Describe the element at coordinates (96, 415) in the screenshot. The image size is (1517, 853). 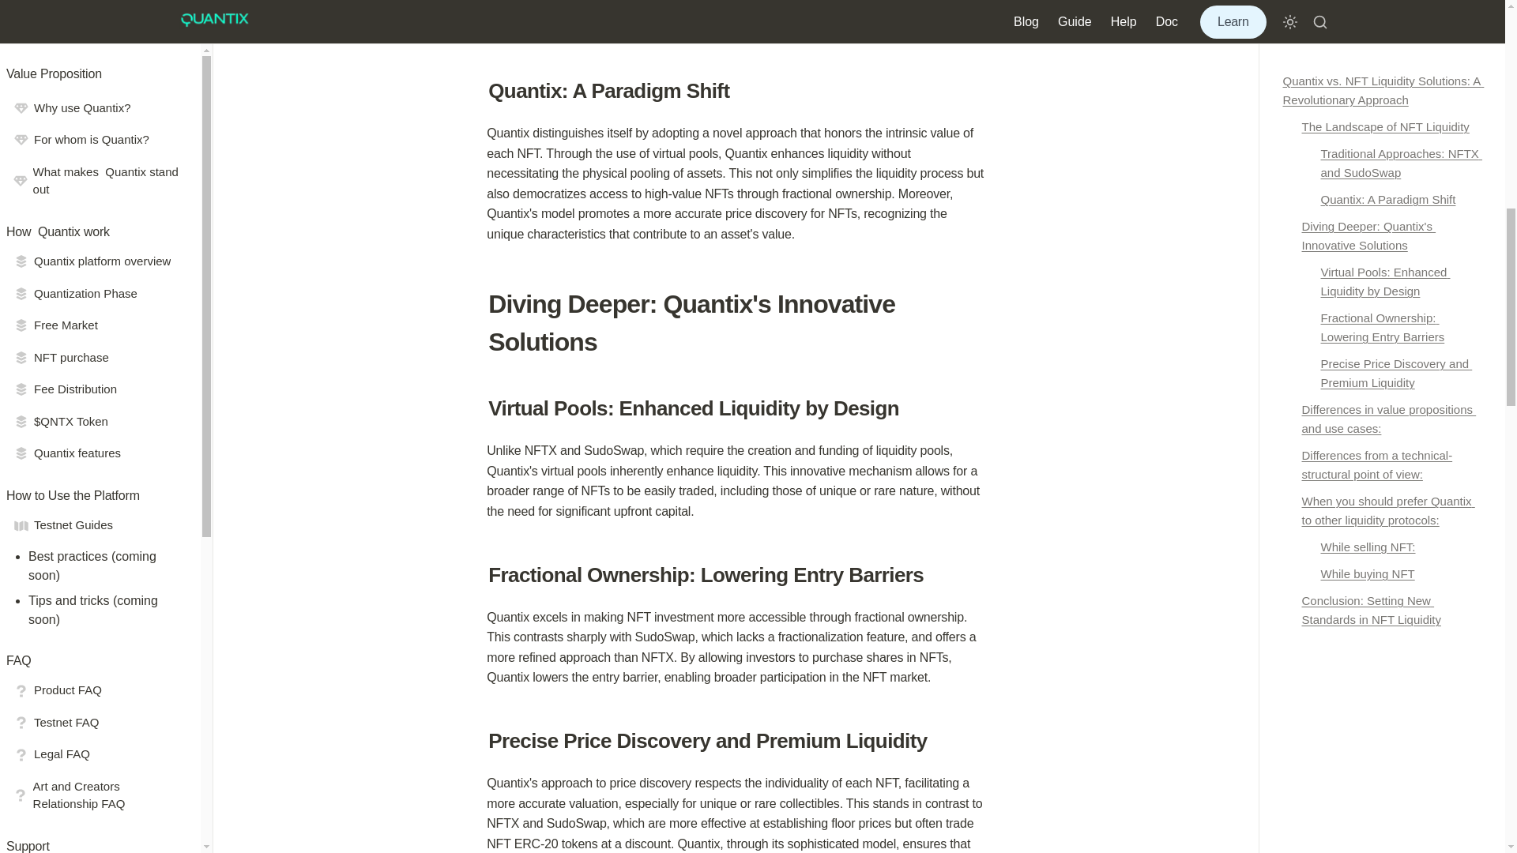
I see `Testnet Guides` at that location.